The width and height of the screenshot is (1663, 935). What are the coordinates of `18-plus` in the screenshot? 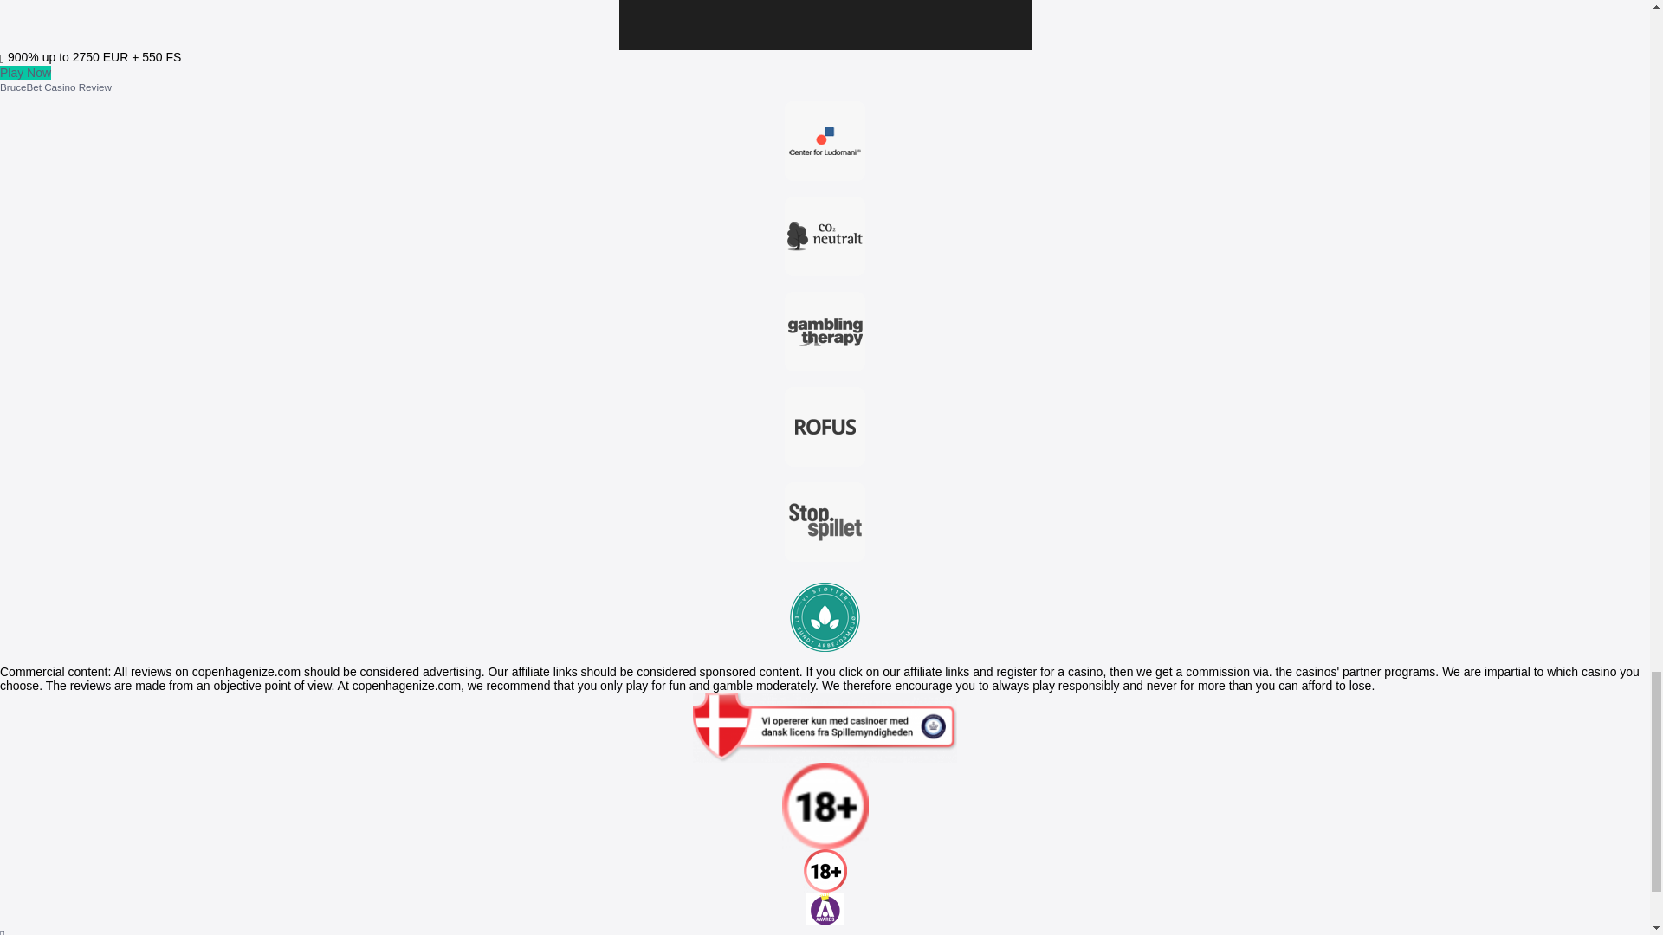 It's located at (825, 871).